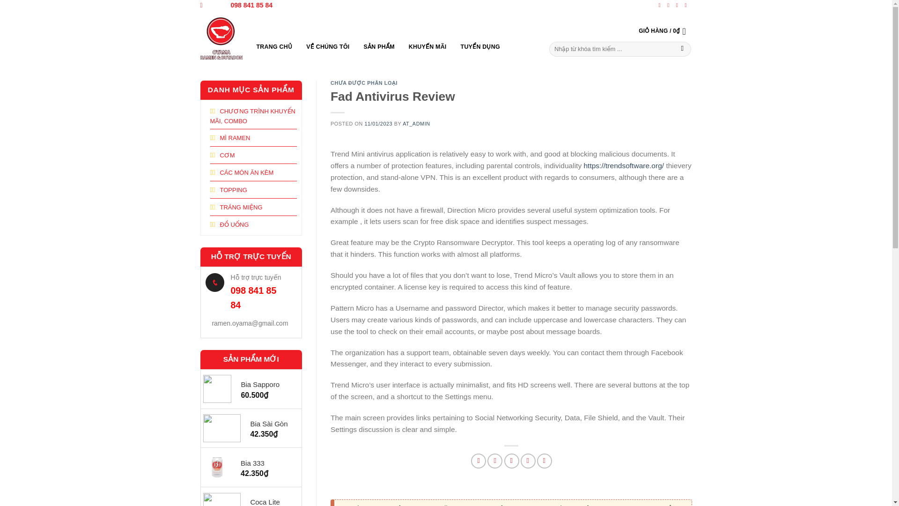 The height and width of the screenshot is (506, 899). Describe the element at coordinates (494, 461) in the screenshot. I see `Share on Twitter` at that location.